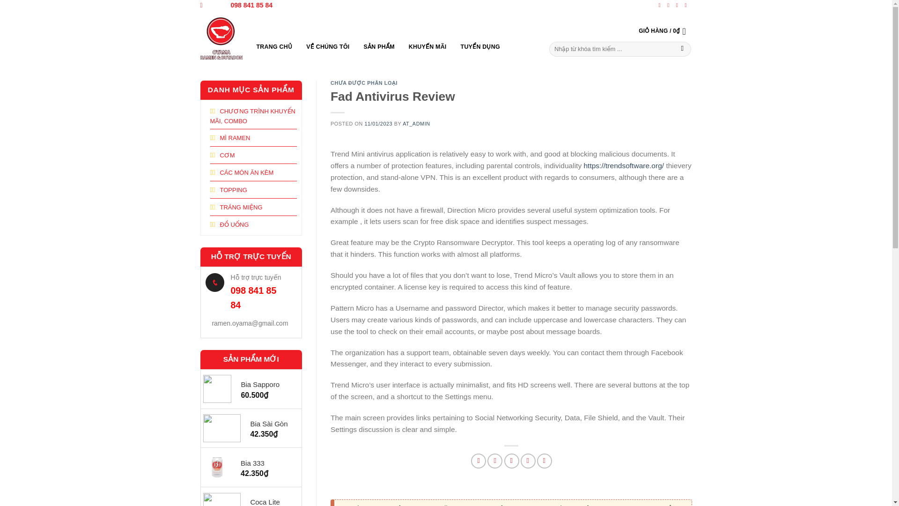 The height and width of the screenshot is (506, 899). Describe the element at coordinates (494, 461) in the screenshot. I see `Share on Twitter` at that location.